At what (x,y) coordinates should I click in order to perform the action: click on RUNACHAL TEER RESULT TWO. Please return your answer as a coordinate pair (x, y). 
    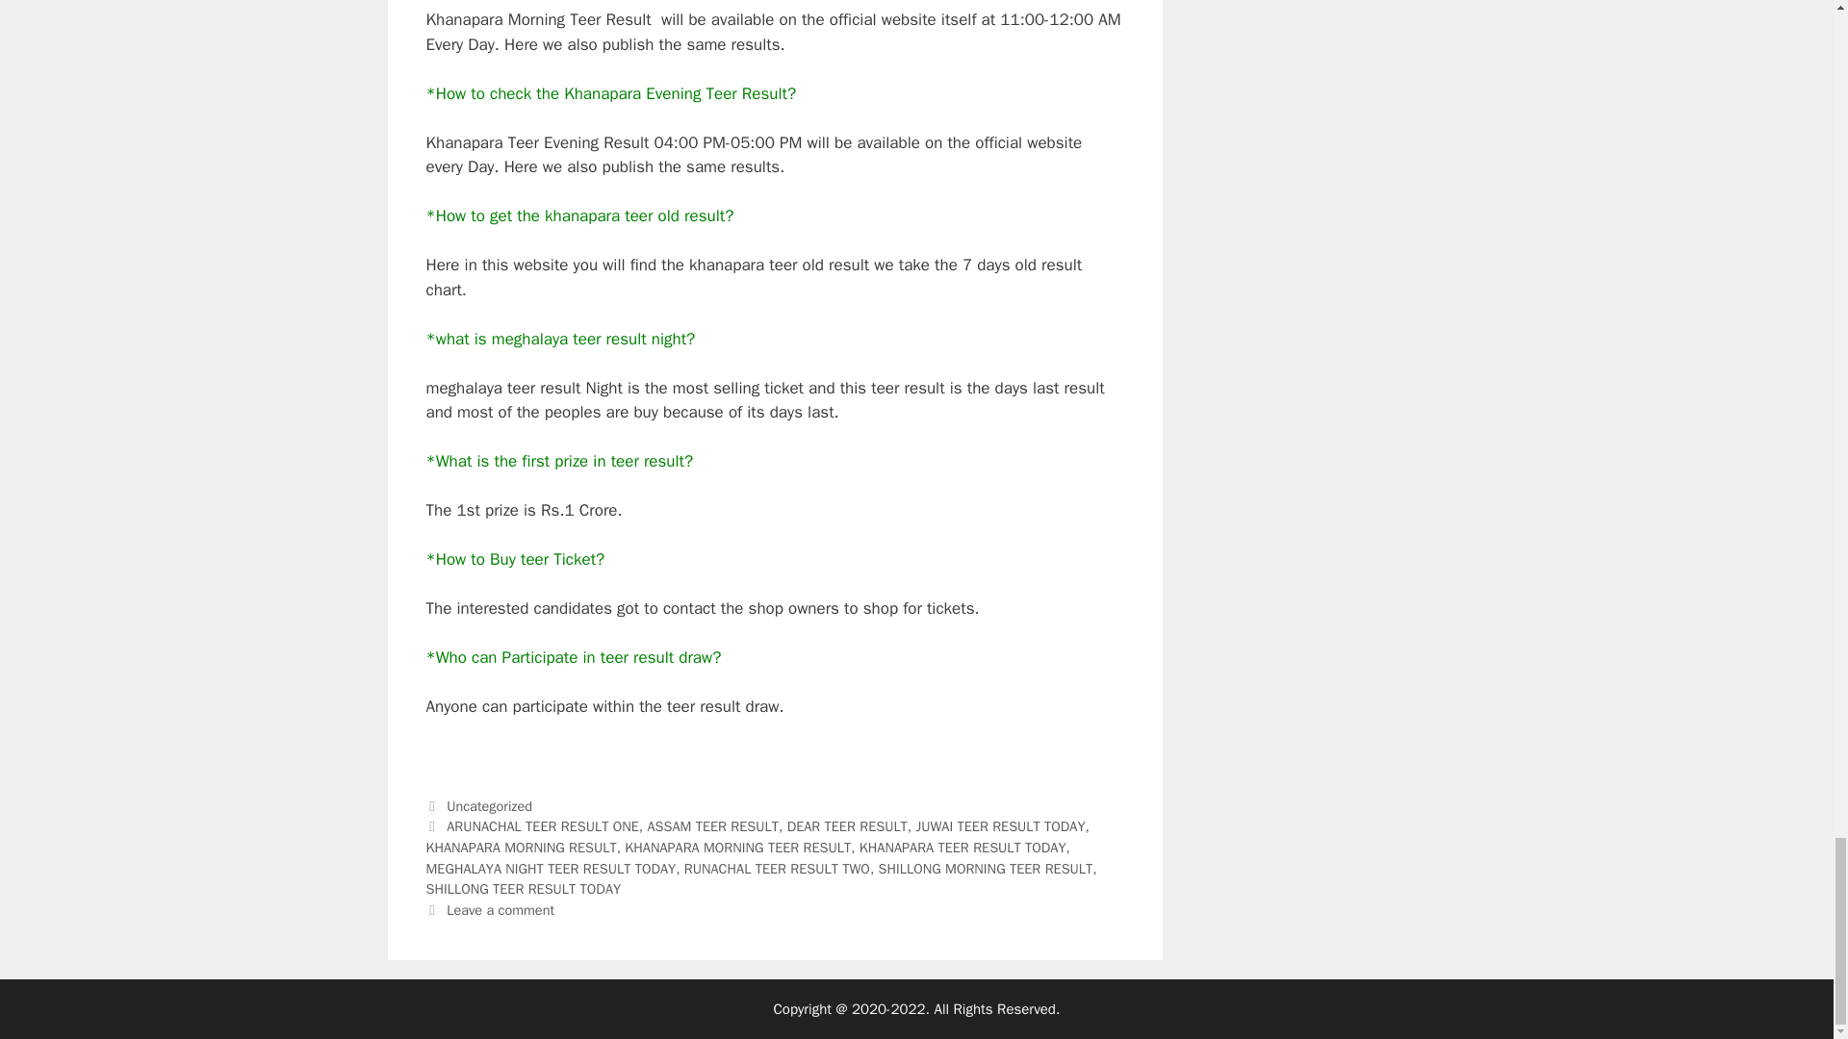
    Looking at the image, I should click on (777, 868).